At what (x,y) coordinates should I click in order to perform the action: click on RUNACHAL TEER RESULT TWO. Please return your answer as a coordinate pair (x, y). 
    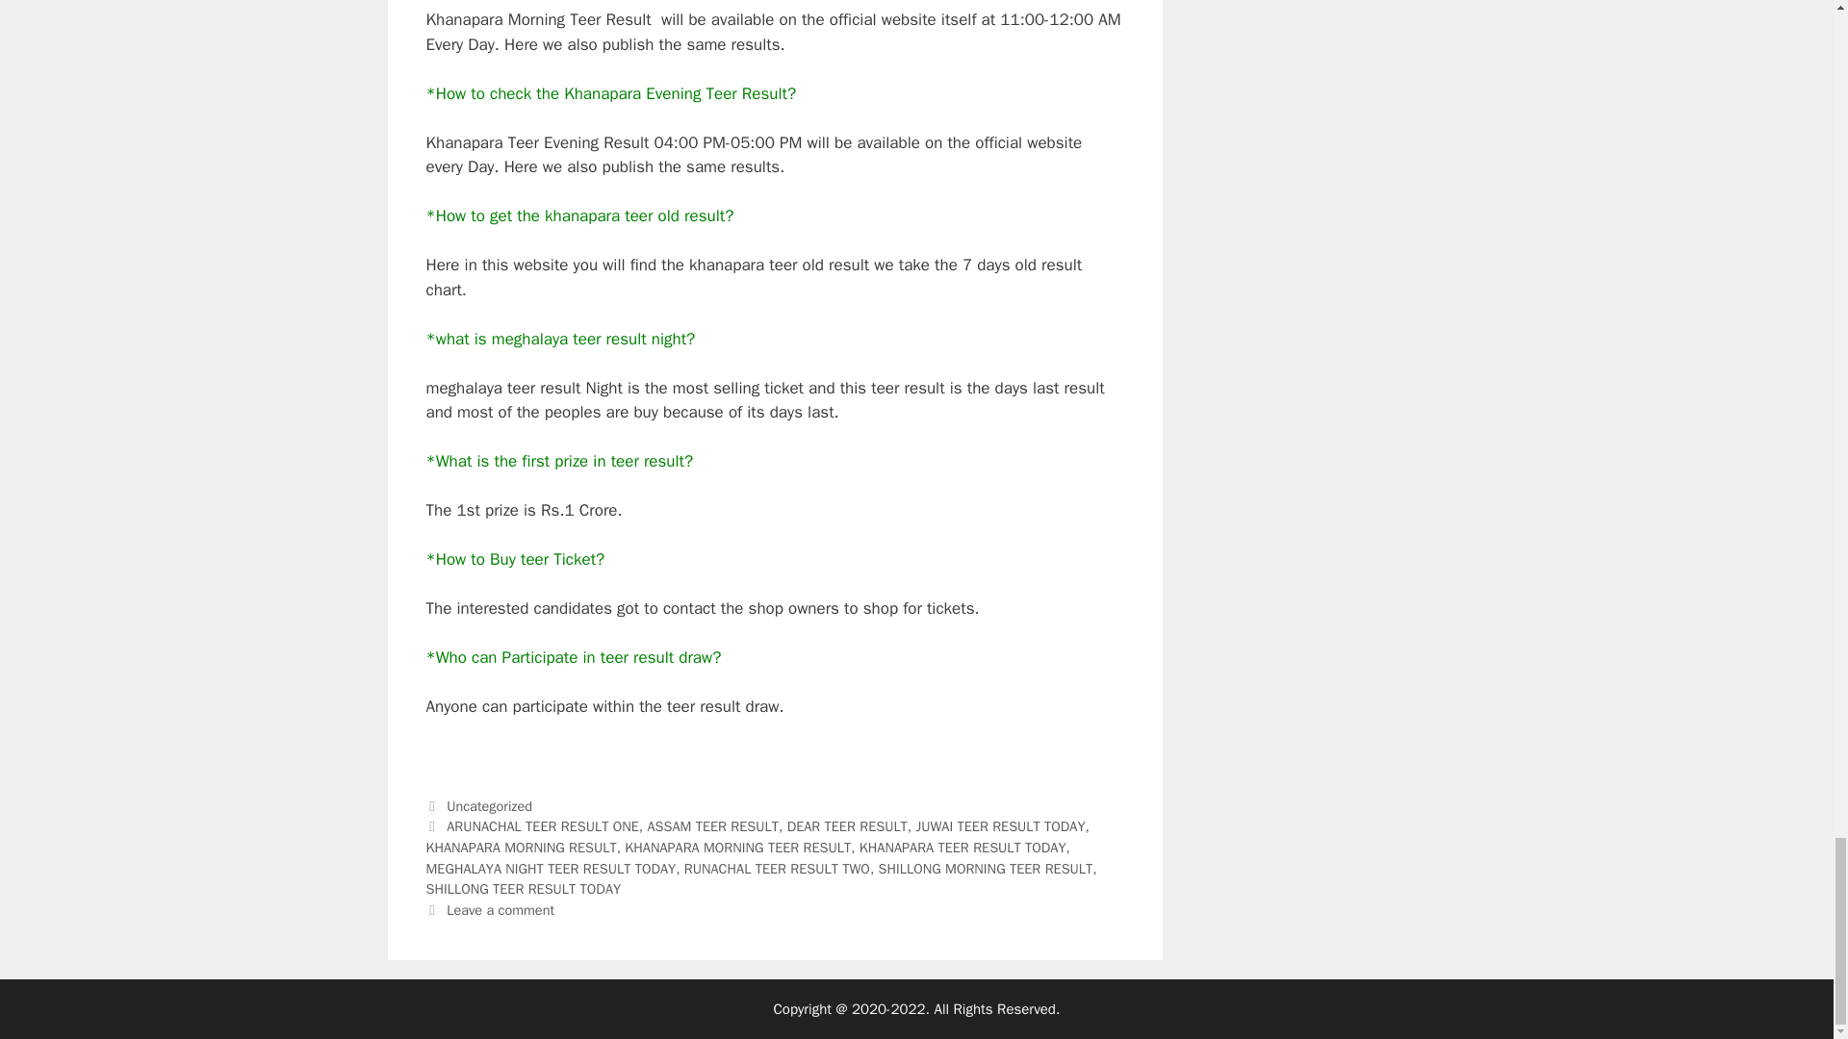
    Looking at the image, I should click on (777, 868).